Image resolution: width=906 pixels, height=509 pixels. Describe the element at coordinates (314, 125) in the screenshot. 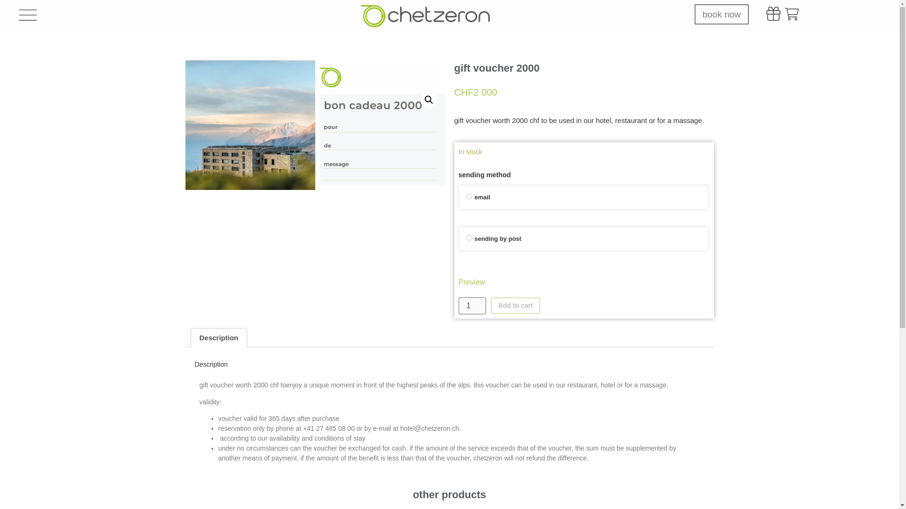

I see `Vignettes bon valeur16` at that location.